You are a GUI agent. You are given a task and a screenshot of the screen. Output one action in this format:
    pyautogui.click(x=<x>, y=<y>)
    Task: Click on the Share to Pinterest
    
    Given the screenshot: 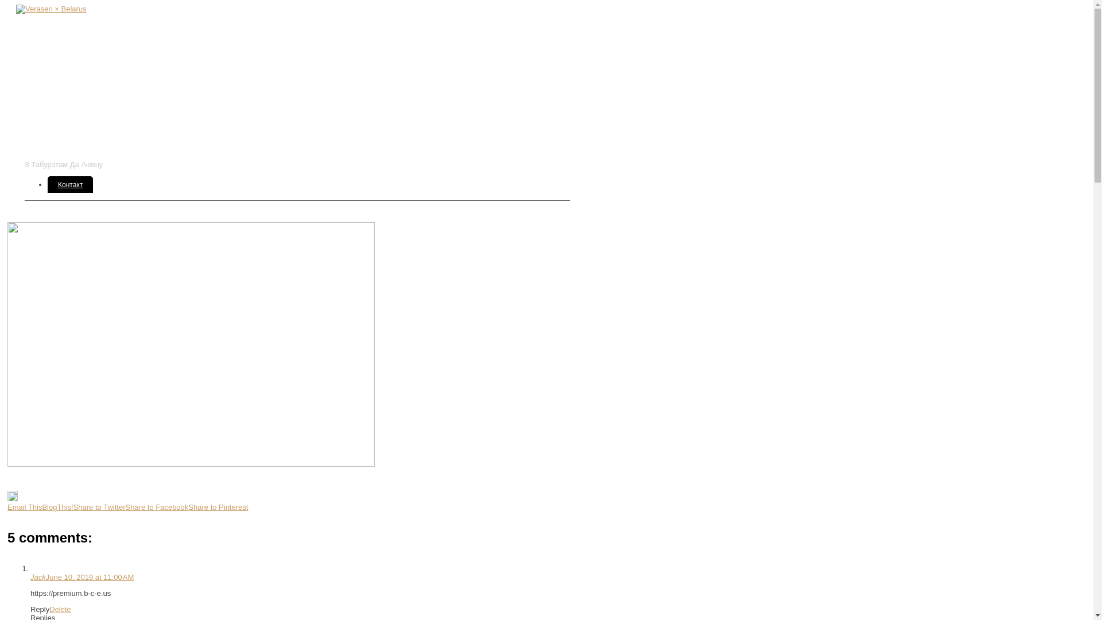 What is the action you would take?
    pyautogui.click(x=218, y=507)
    